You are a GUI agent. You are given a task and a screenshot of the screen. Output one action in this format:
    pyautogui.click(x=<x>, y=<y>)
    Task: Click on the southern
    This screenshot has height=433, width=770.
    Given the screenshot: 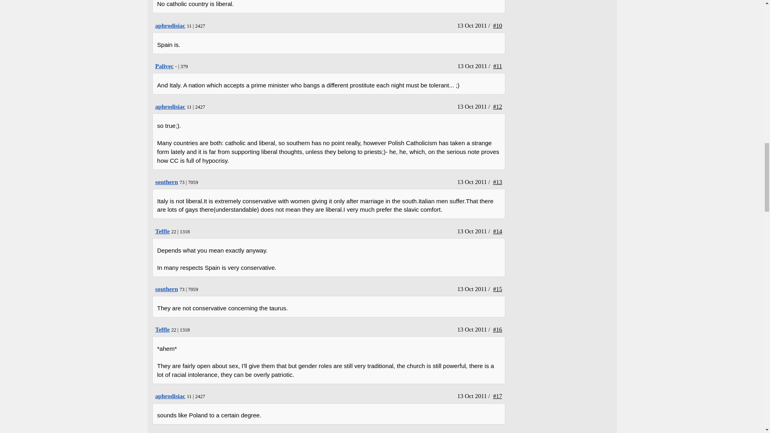 What is the action you would take?
    pyautogui.click(x=166, y=182)
    